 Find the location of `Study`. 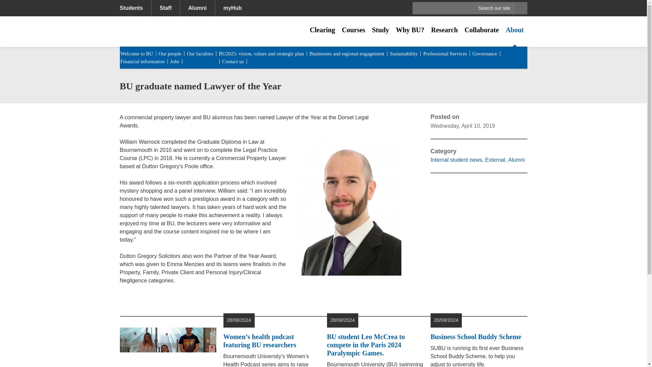

Study is located at coordinates (380, 30).